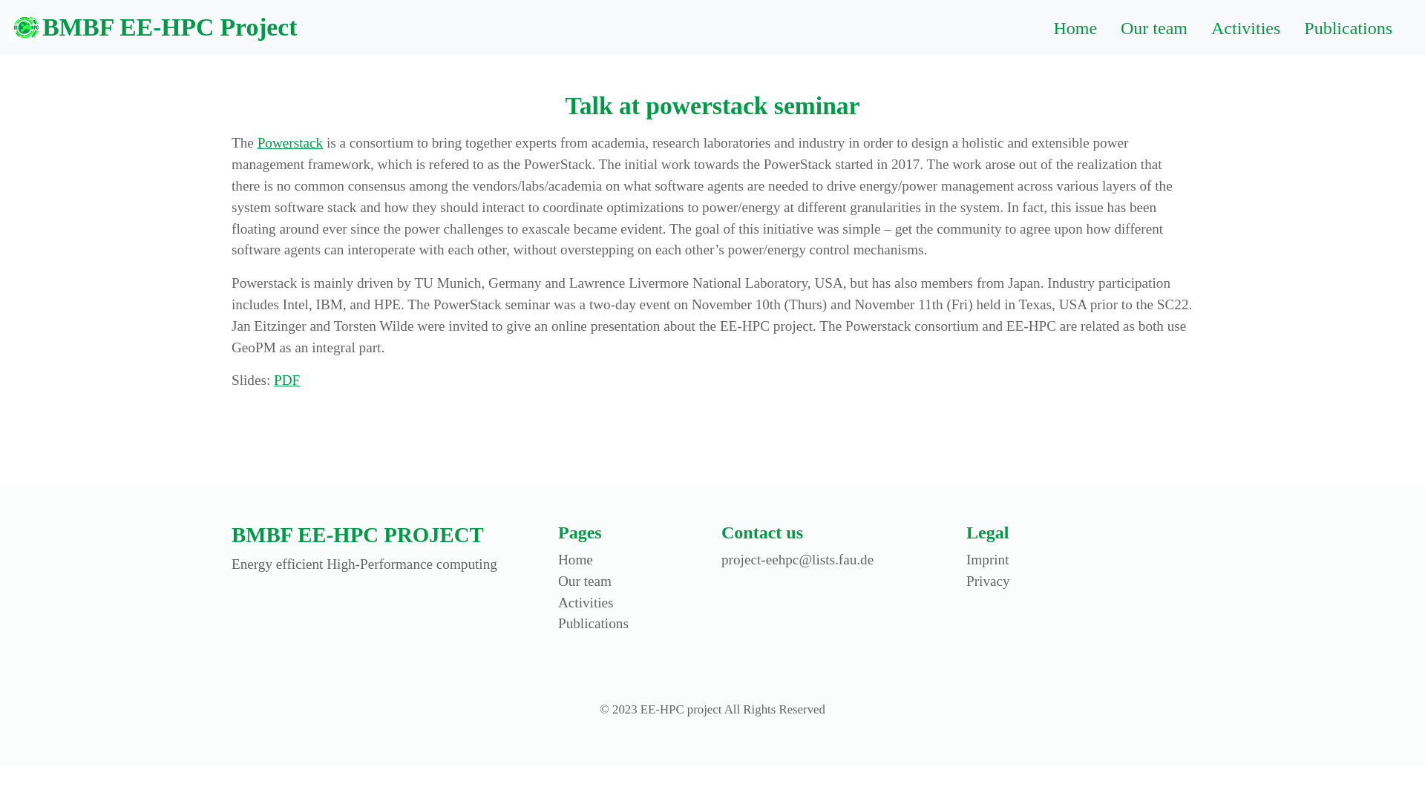 Image resolution: width=1425 pixels, height=801 pixels. What do you see at coordinates (586, 602) in the screenshot?
I see `Activities` at bounding box center [586, 602].